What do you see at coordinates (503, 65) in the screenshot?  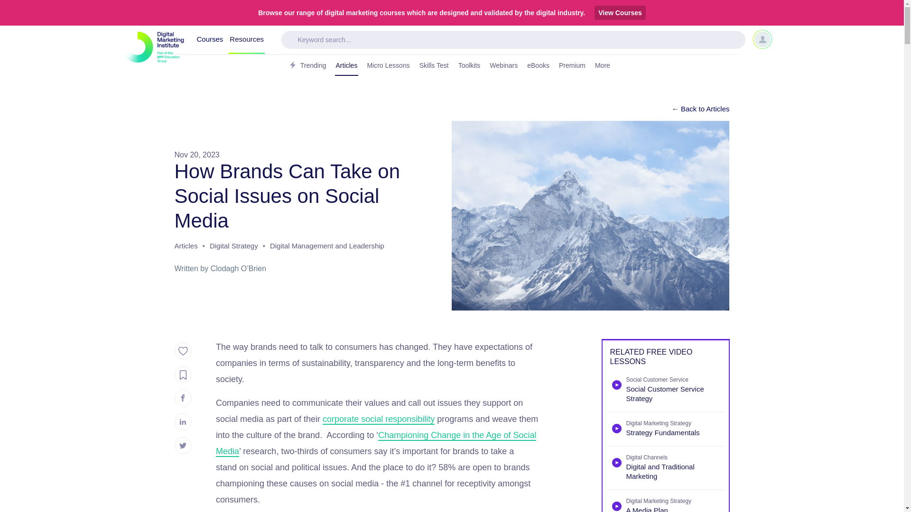 I see `Webinars` at bounding box center [503, 65].